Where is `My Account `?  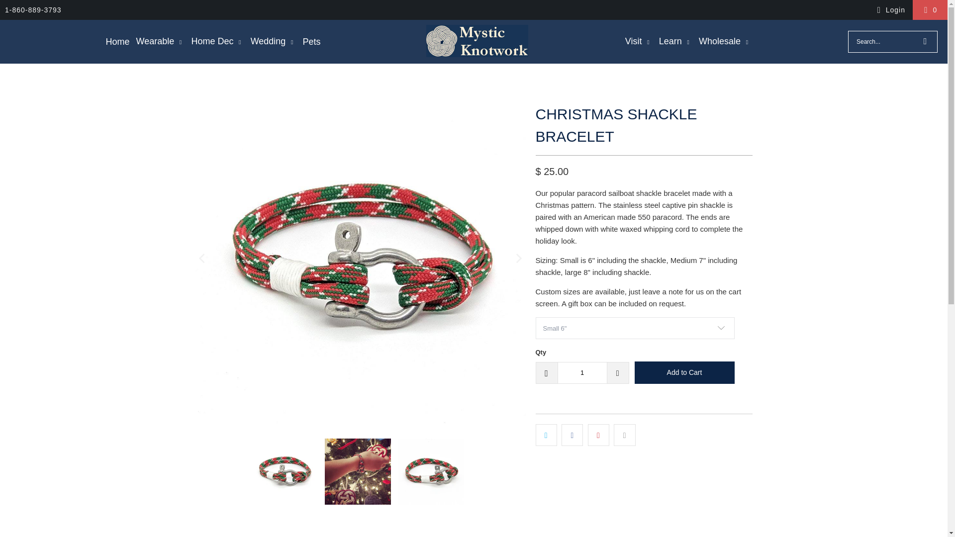 My Account  is located at coordinates (889, 10).